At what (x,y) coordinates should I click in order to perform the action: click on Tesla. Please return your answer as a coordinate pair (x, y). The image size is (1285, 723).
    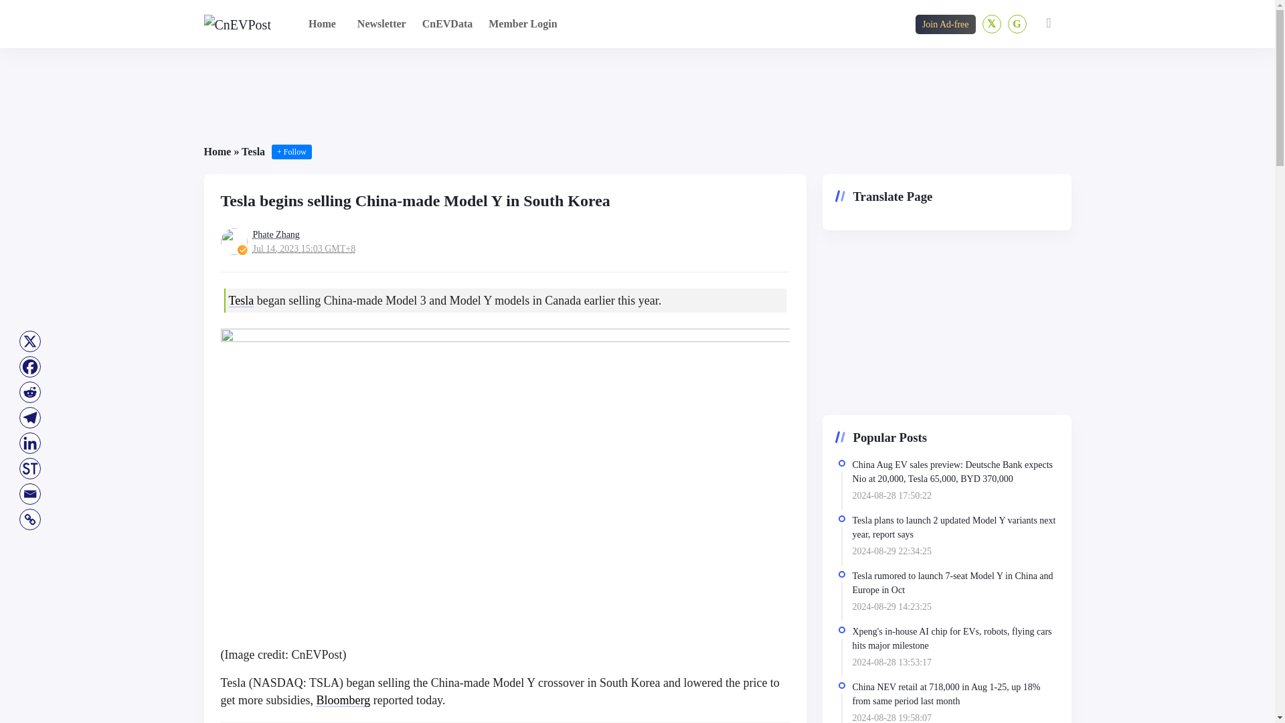
    Looking at the image, I should click on (253, 151).